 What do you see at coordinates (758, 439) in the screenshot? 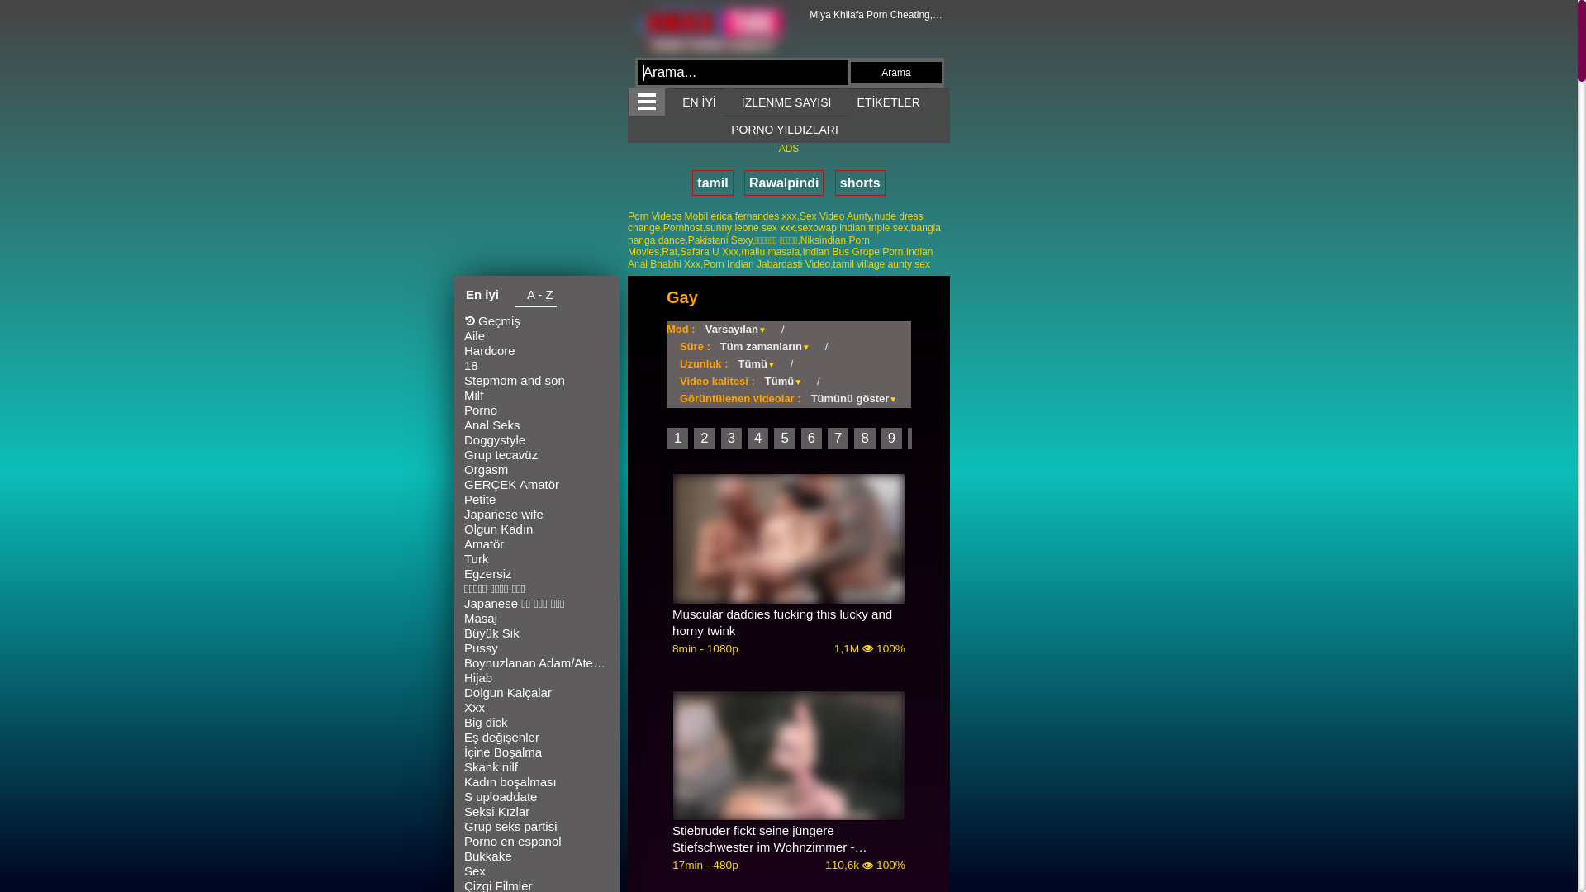
I see `4` at bounding box center [758, 439].